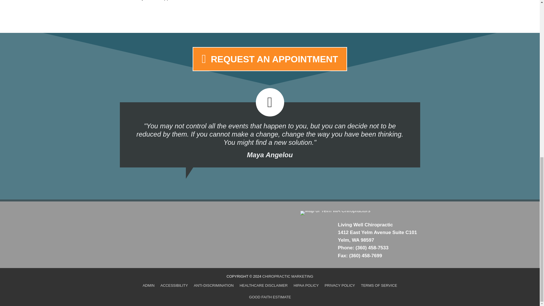 The width and height of the screenshot is (544, 306). What do you see at coordinates (335, 213) in the screenshot?
I see `Map of Yelm WA Chiropractors` at bounding box center [335, 213].